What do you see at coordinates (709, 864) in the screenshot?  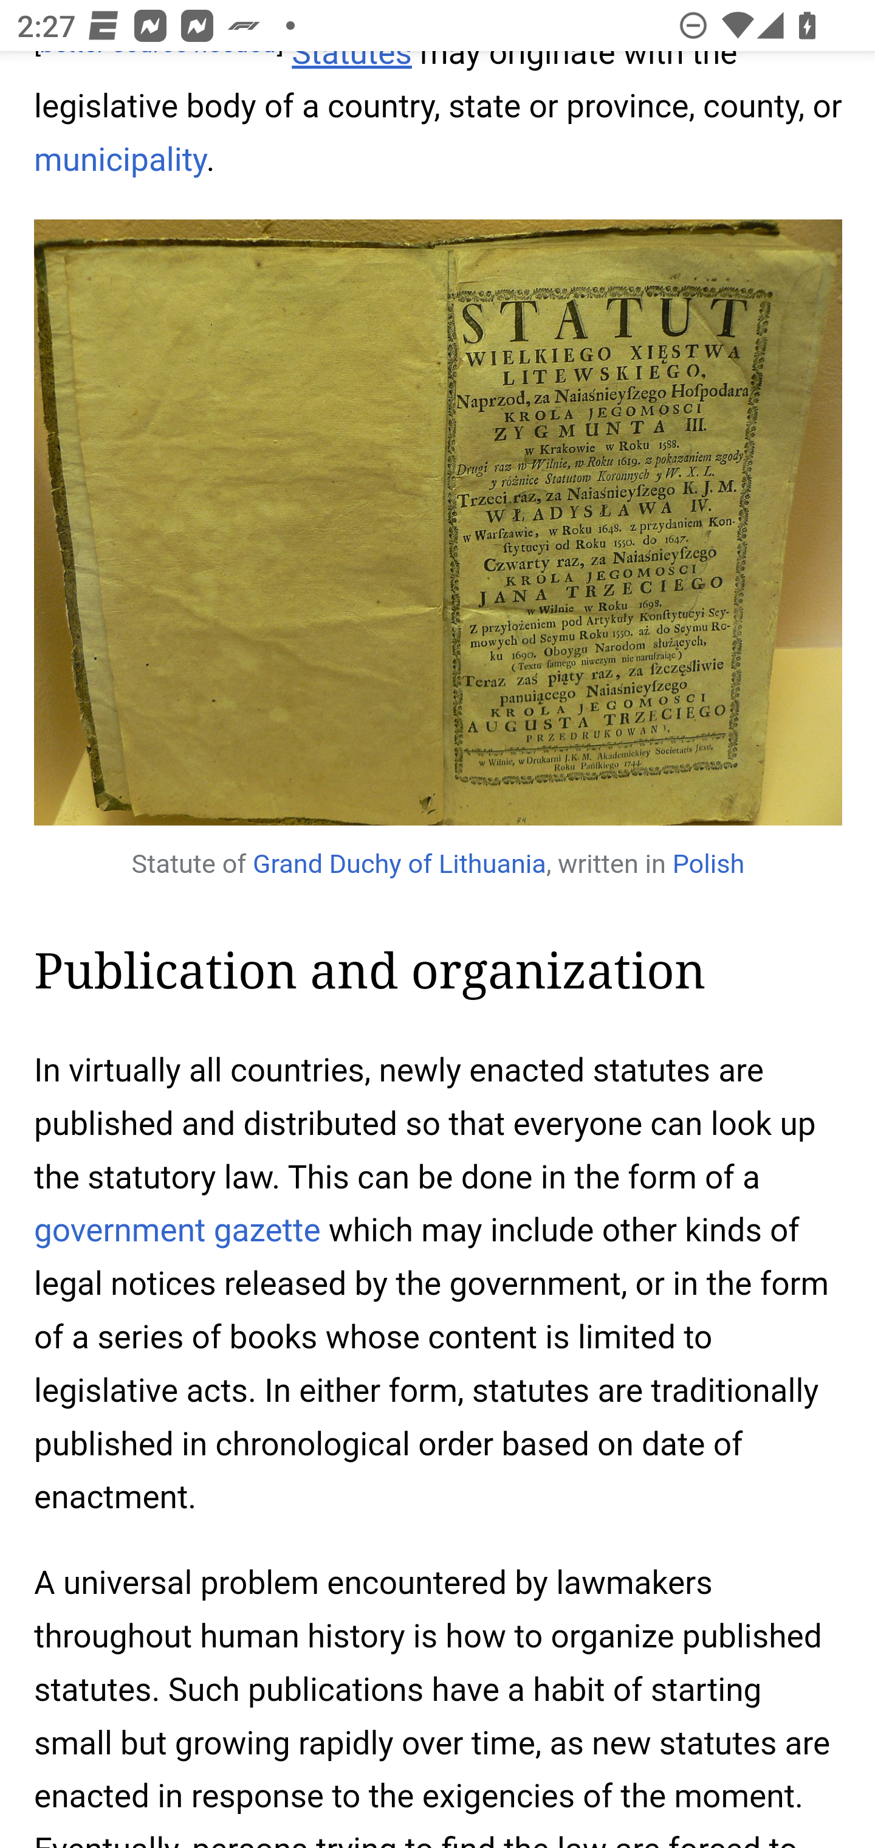 I see `Polish` at bounding box center [709, 864].